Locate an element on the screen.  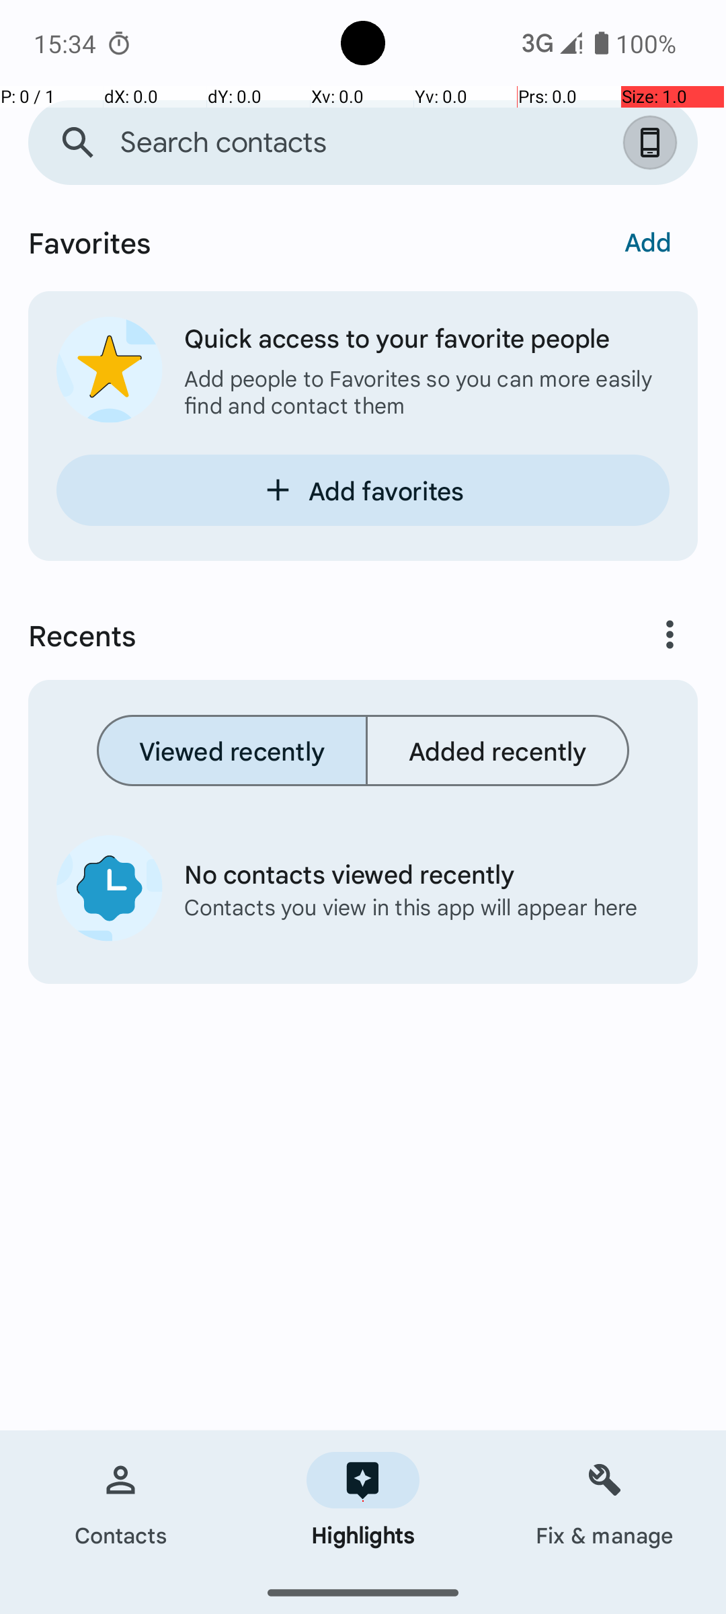
No contacts viewed recently is located at coordinates (416, 873).